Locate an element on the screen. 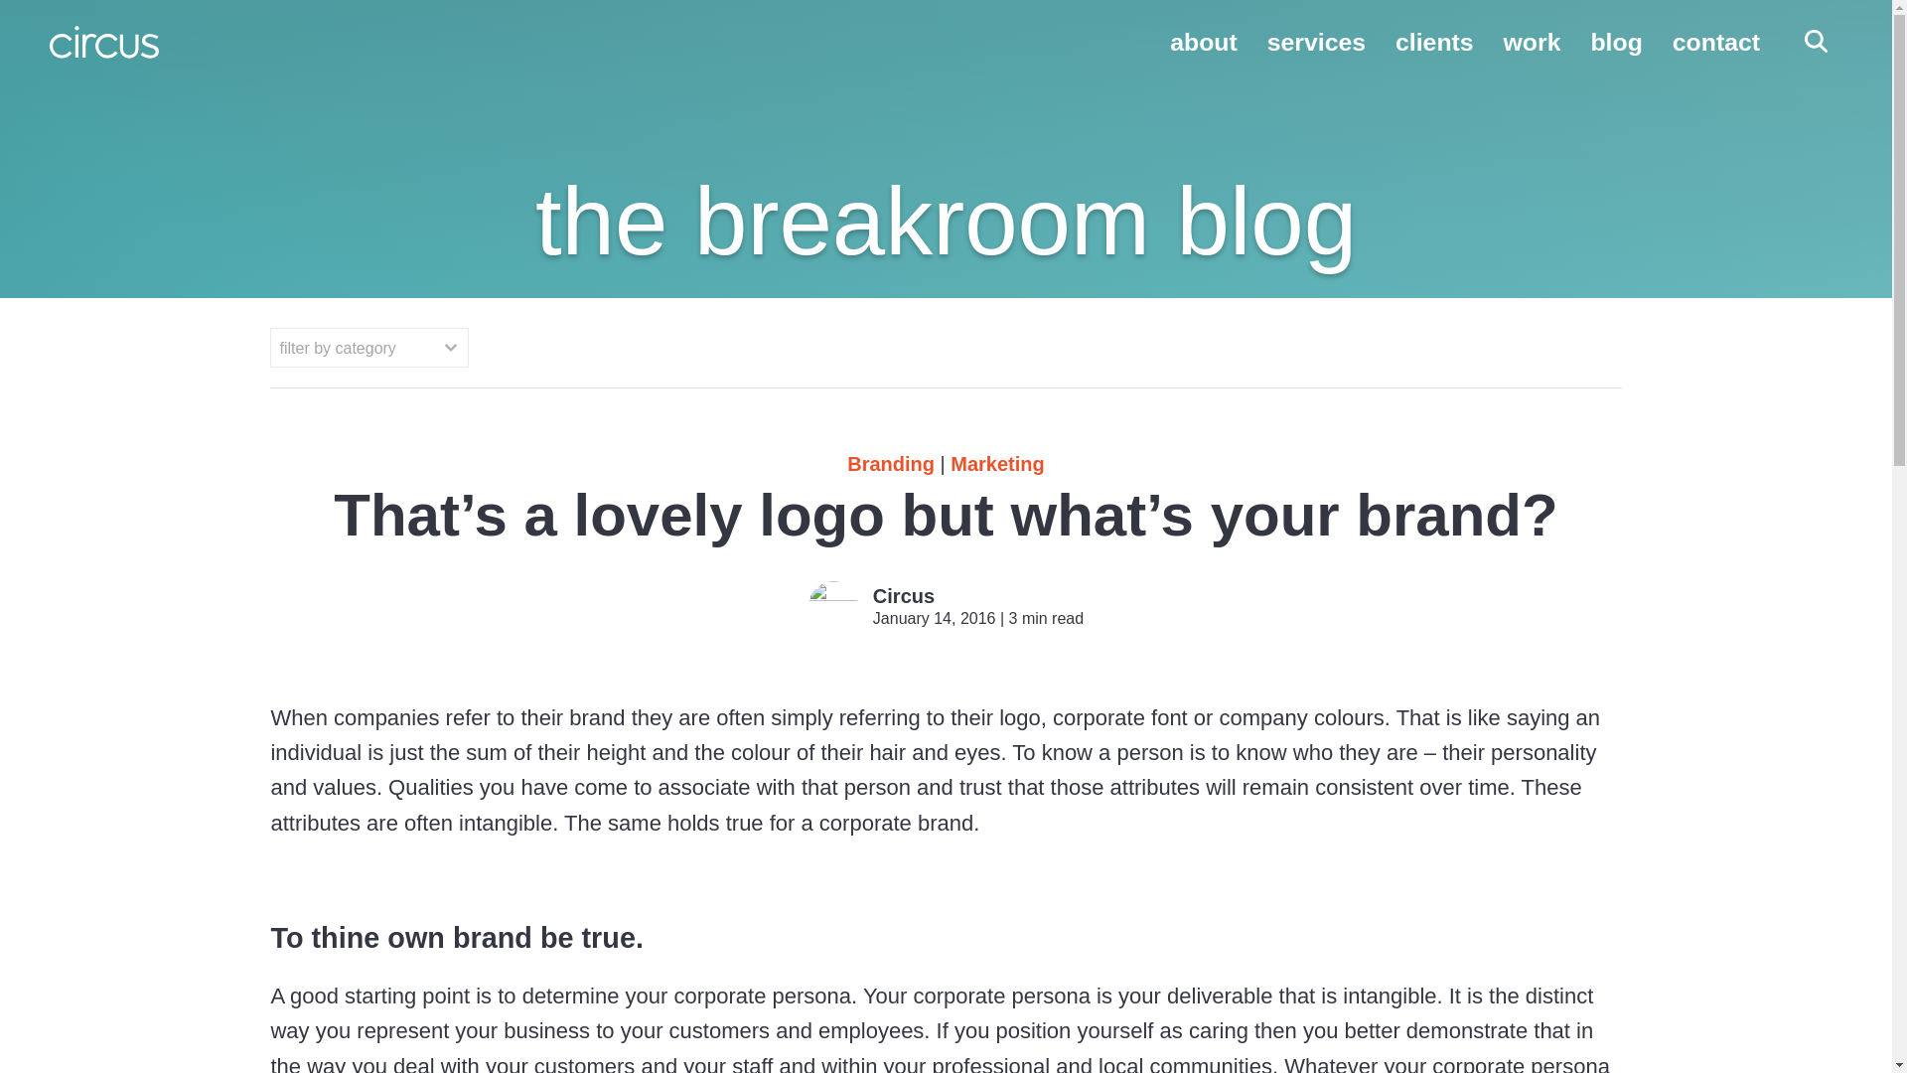 The width and height of the screenshot is (1907, 1073). clients is located at coordinates (1434, 42).